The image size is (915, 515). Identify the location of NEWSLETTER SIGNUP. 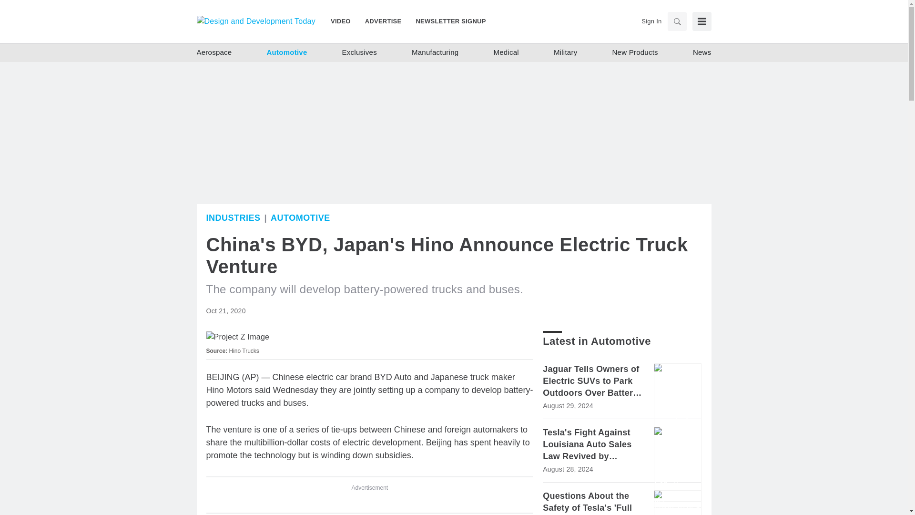
(447, 21).